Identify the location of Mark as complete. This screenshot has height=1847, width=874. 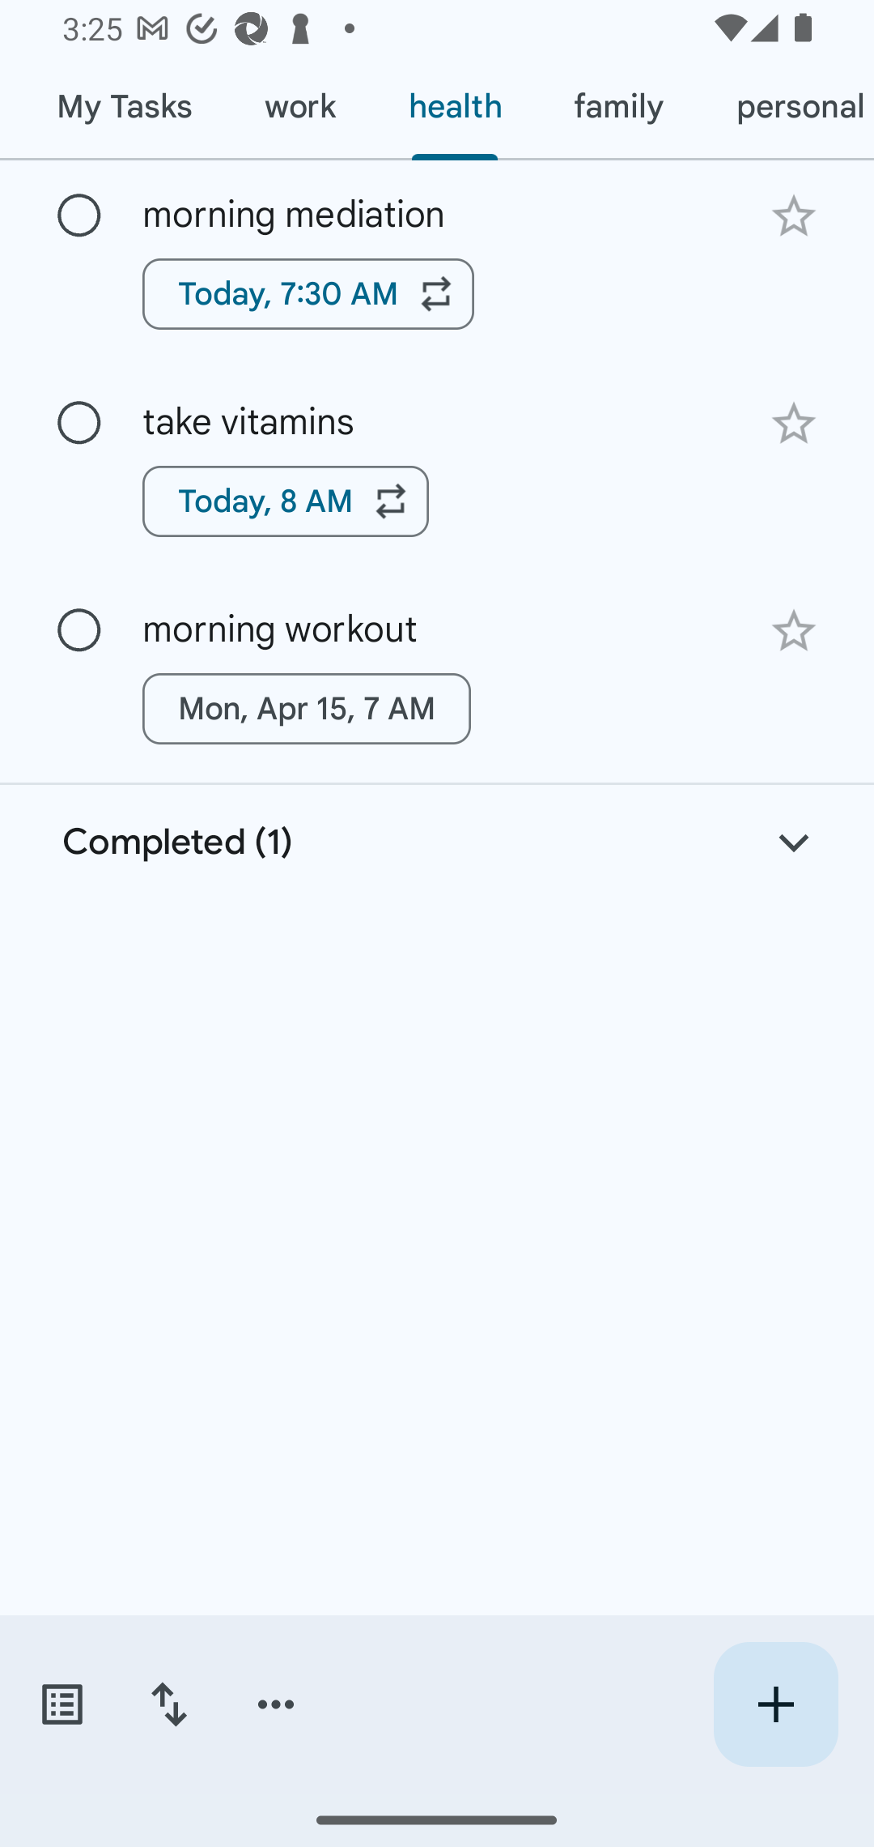
(79, 630).